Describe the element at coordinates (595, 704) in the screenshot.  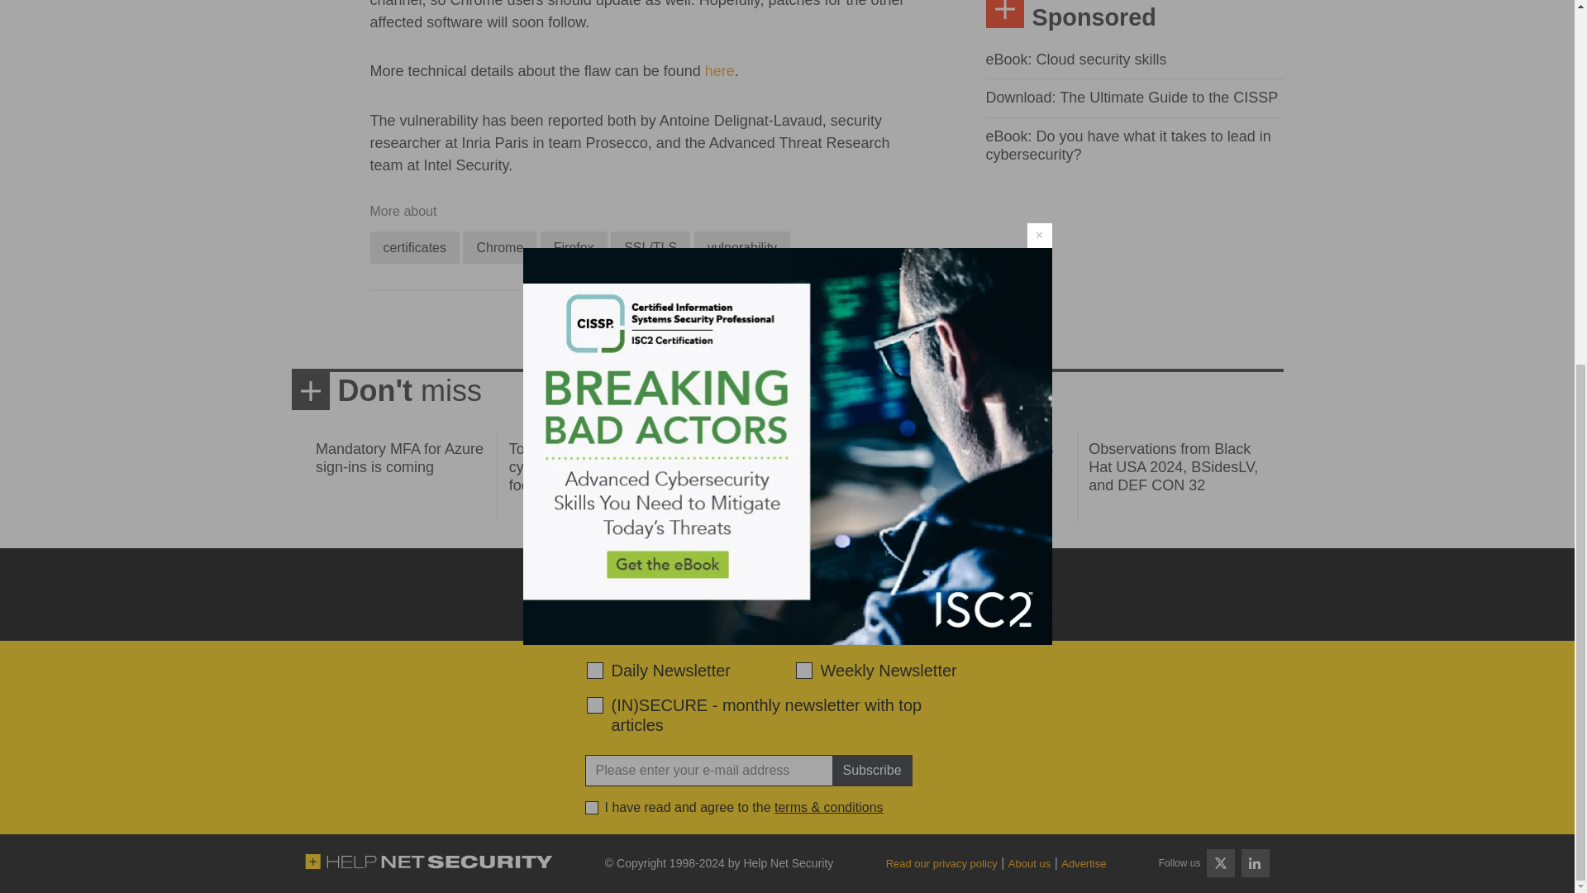
I see `28abe5d9ef` at that location.